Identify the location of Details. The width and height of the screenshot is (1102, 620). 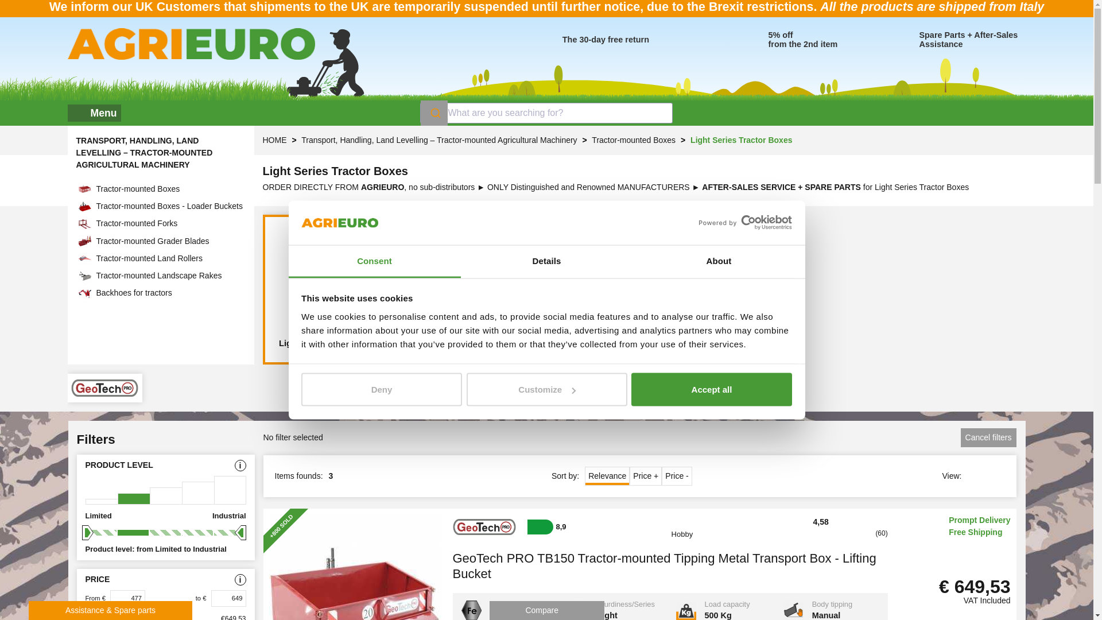
(546, 261).